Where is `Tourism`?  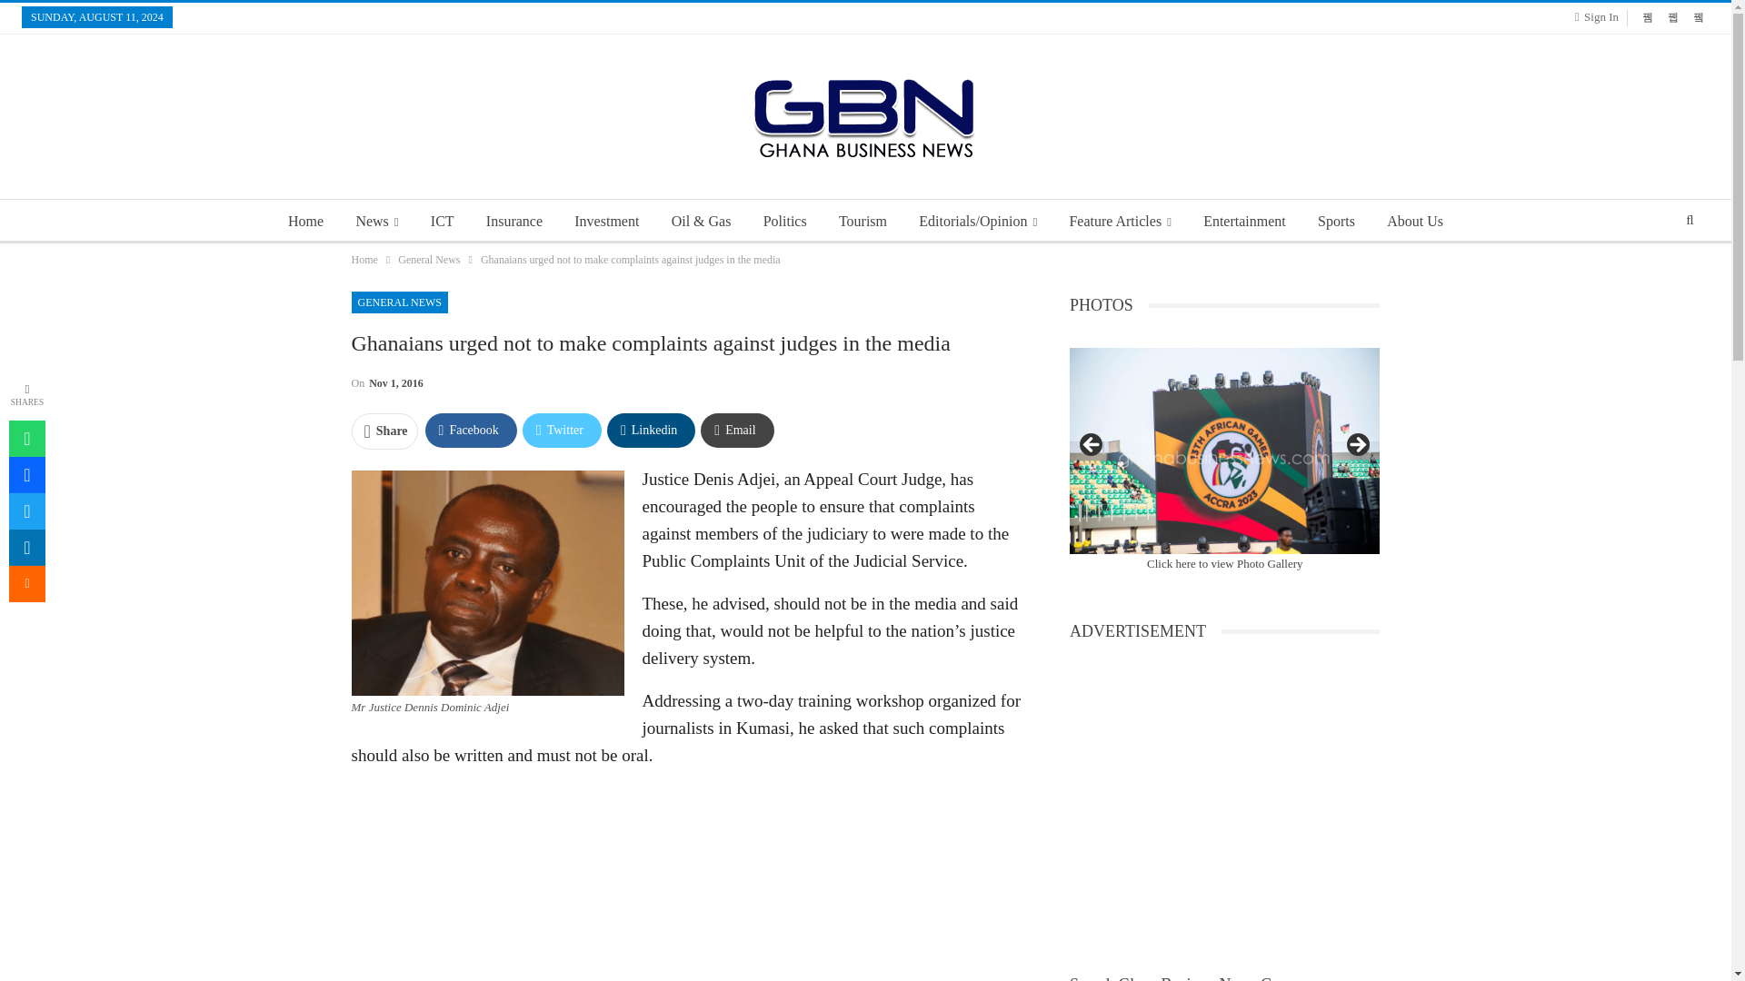
Tourism is located at coordinates (863, 222).